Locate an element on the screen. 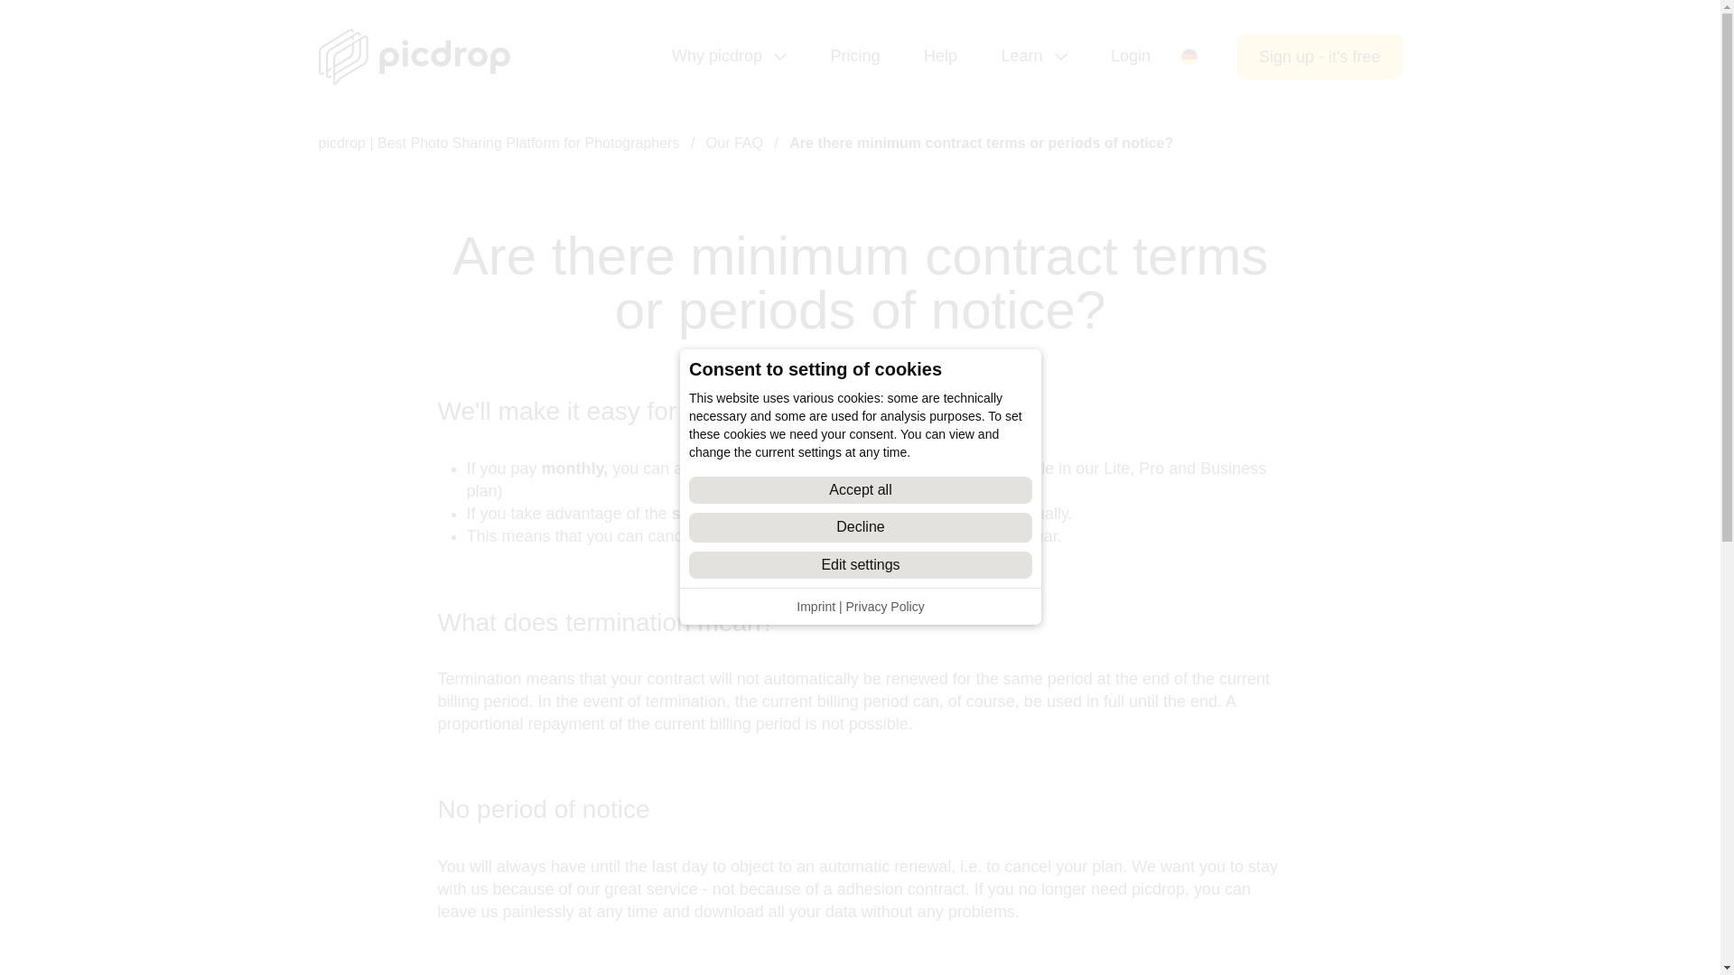 The image size is (1734, 975). Login is located at coordinates (1131, 56).